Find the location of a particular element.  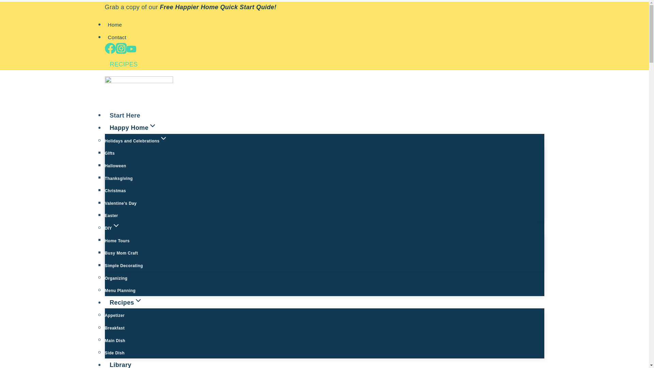

Appetizer is located at coordinates (114, 316).